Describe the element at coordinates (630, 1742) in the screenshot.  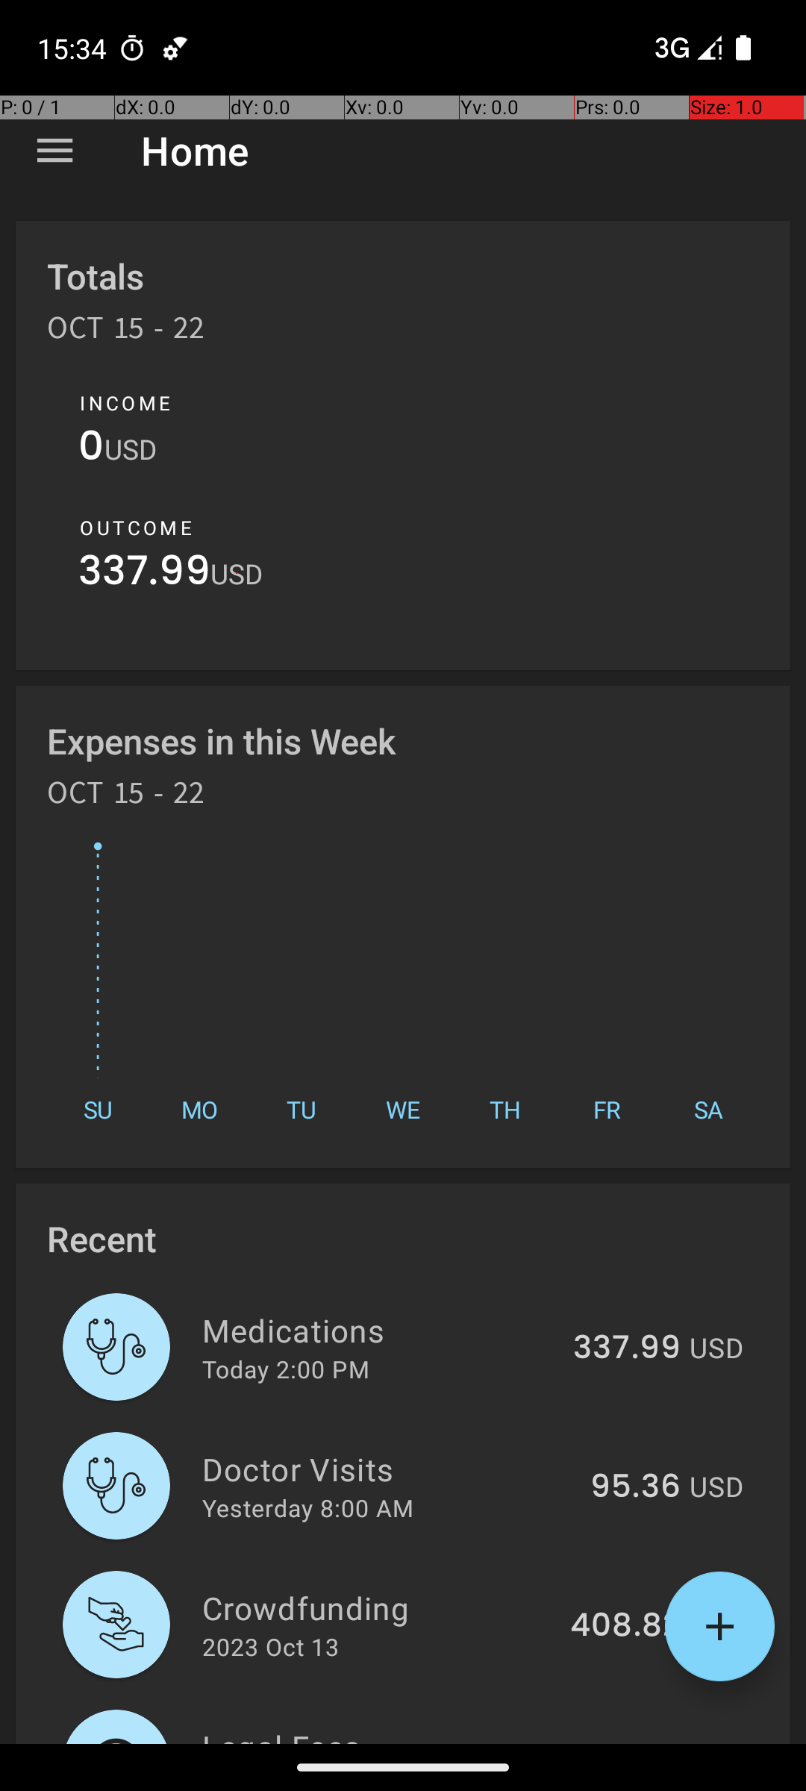
I see `190.25` at that location.